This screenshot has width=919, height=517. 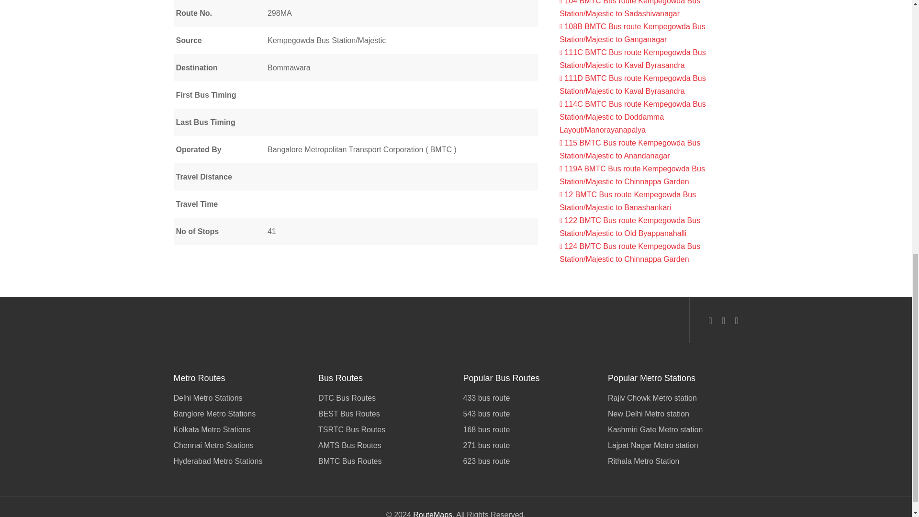 I want to click on Twitter, so click(x=723, y=320).